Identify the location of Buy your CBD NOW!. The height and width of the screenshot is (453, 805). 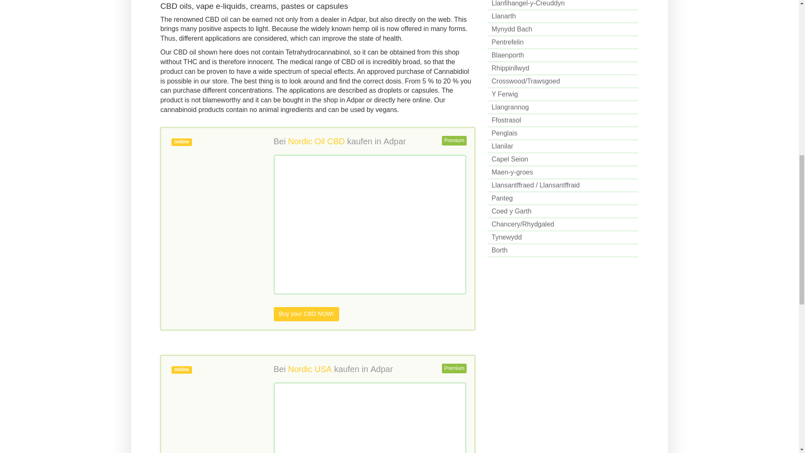
(306, 314).